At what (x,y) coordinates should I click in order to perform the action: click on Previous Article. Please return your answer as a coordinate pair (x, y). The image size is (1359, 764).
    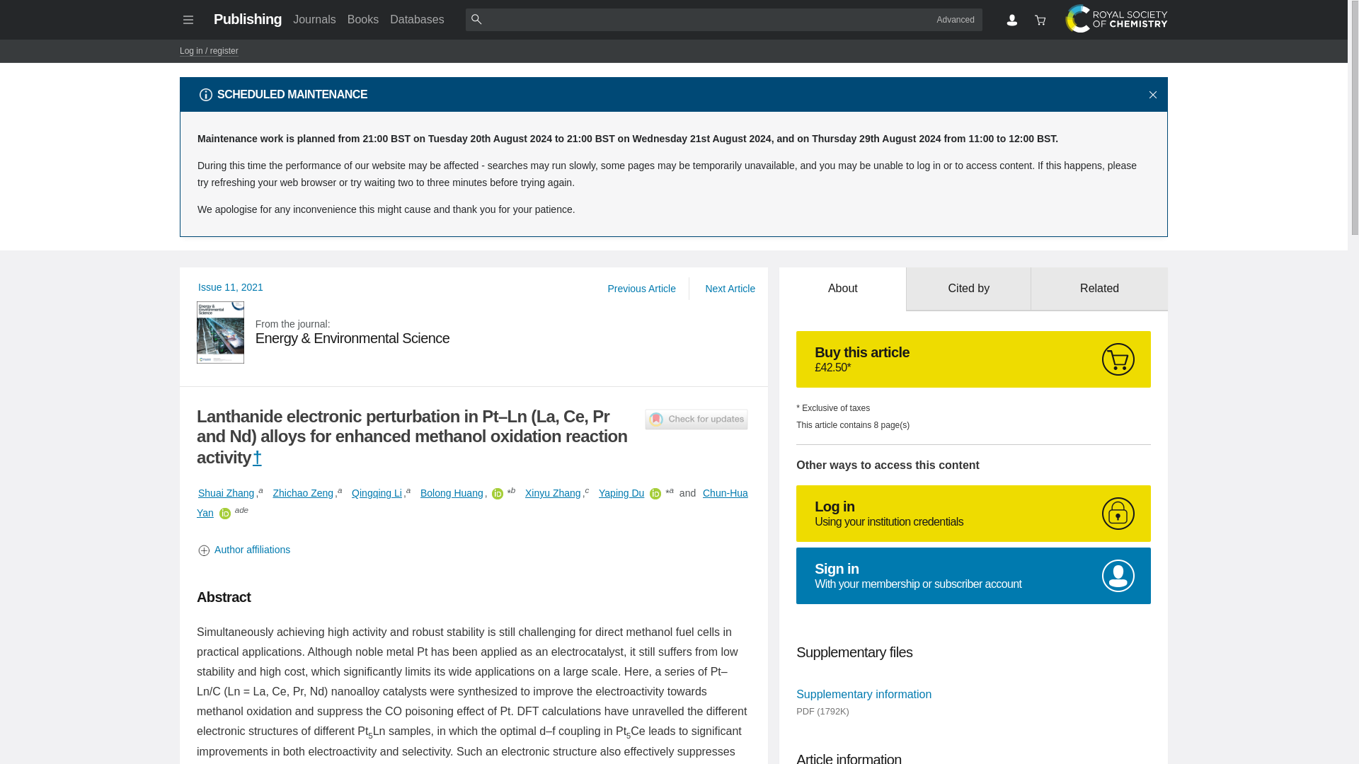
    Looking at the image, I should click on (641, 289).